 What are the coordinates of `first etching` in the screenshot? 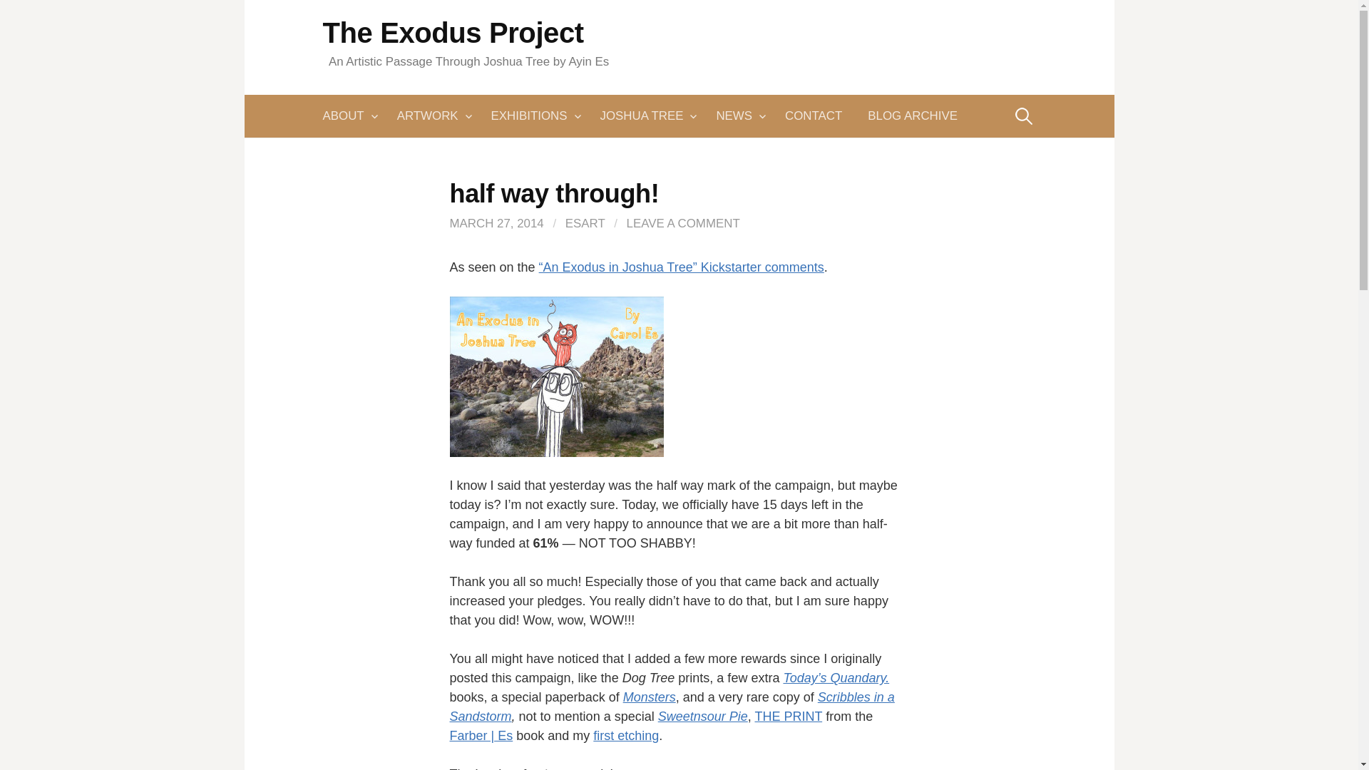 It's located at (625, 736).